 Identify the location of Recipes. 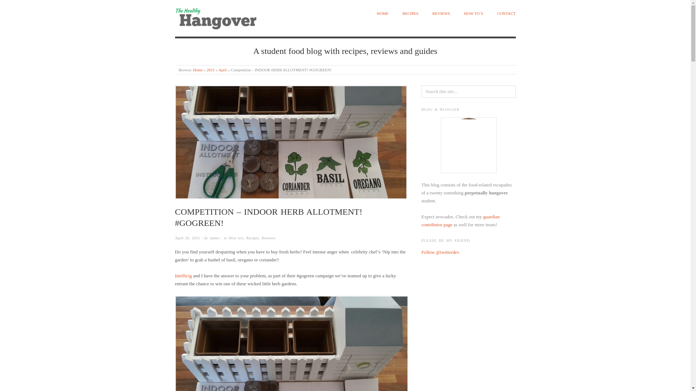
(252, 238).